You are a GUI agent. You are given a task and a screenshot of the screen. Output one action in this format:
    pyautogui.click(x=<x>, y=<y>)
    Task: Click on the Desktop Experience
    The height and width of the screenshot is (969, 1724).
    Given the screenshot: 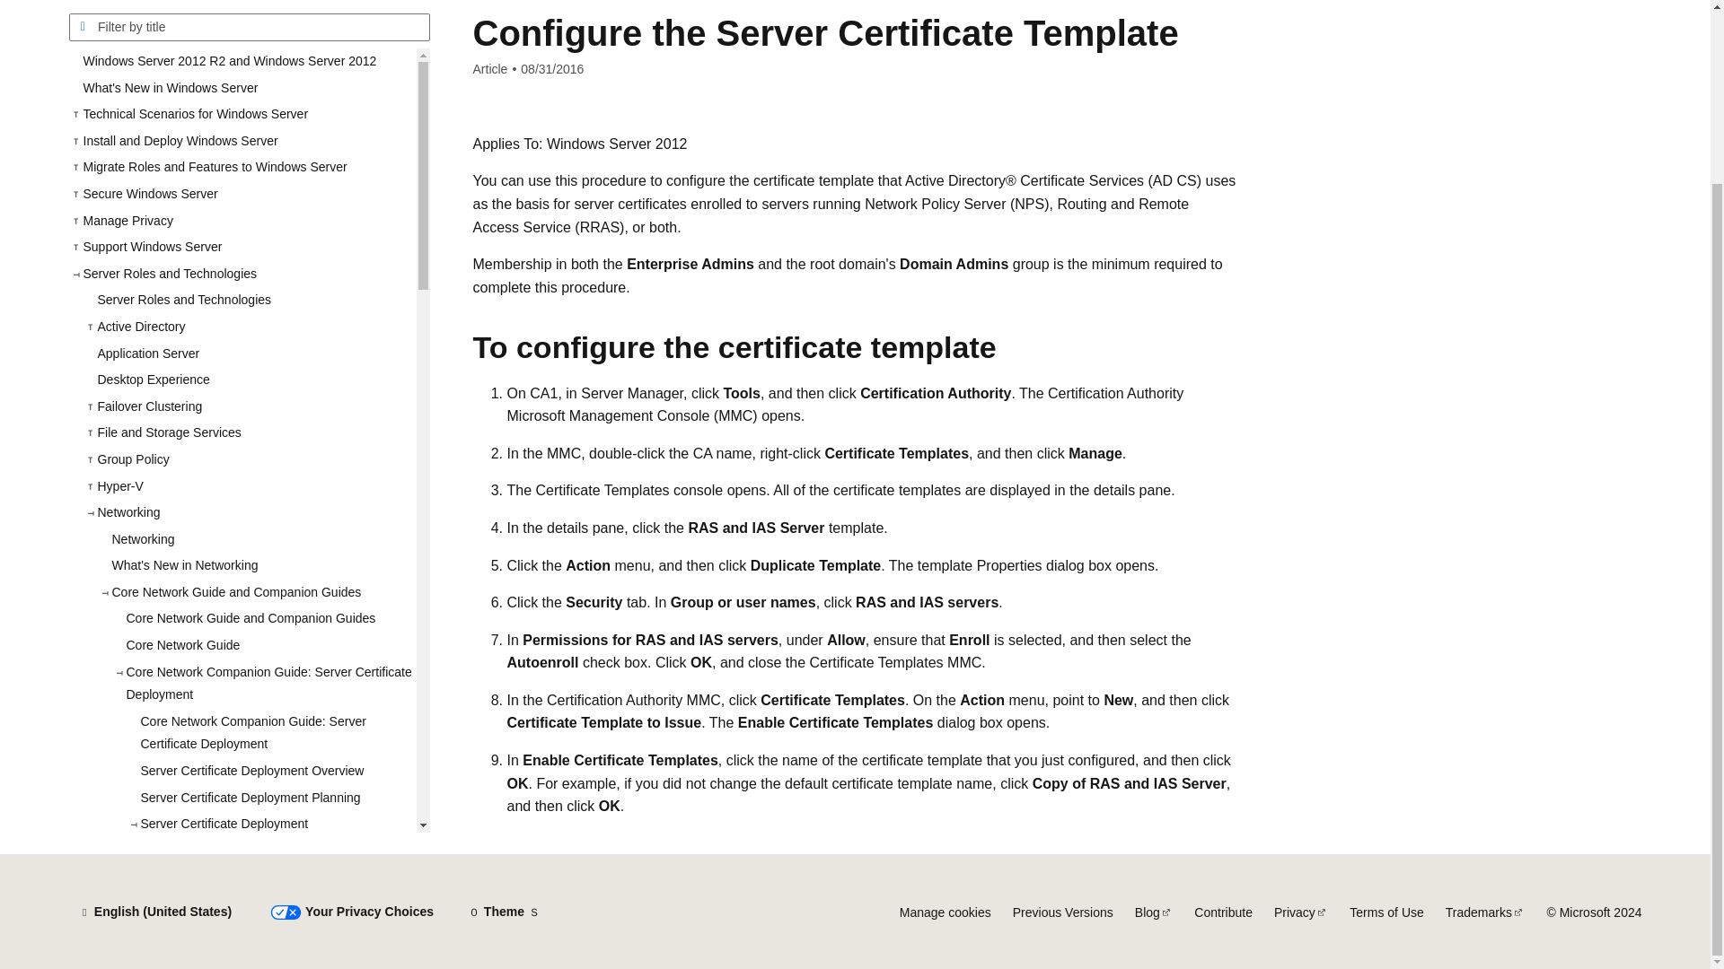 What is the action you would take?
    pyautogui.click(x=249, y=339)
    